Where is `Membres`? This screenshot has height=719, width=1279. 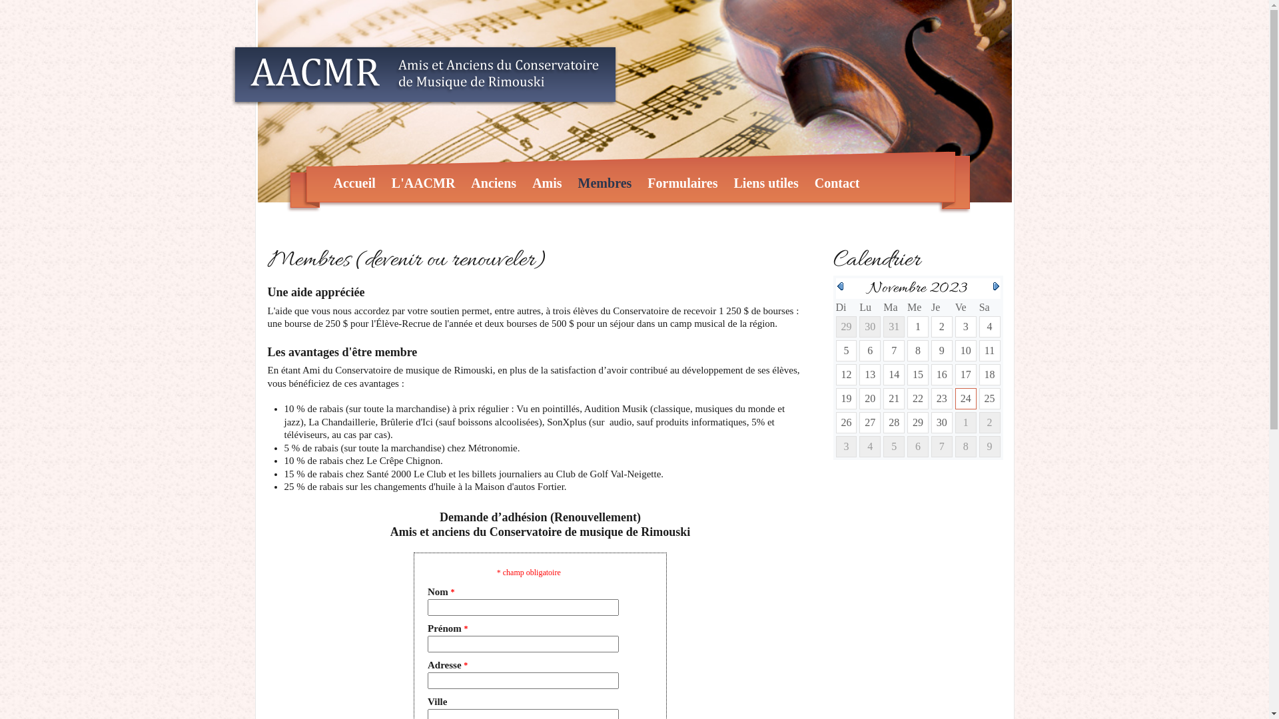
Membres is located at coordinates (605, 183).